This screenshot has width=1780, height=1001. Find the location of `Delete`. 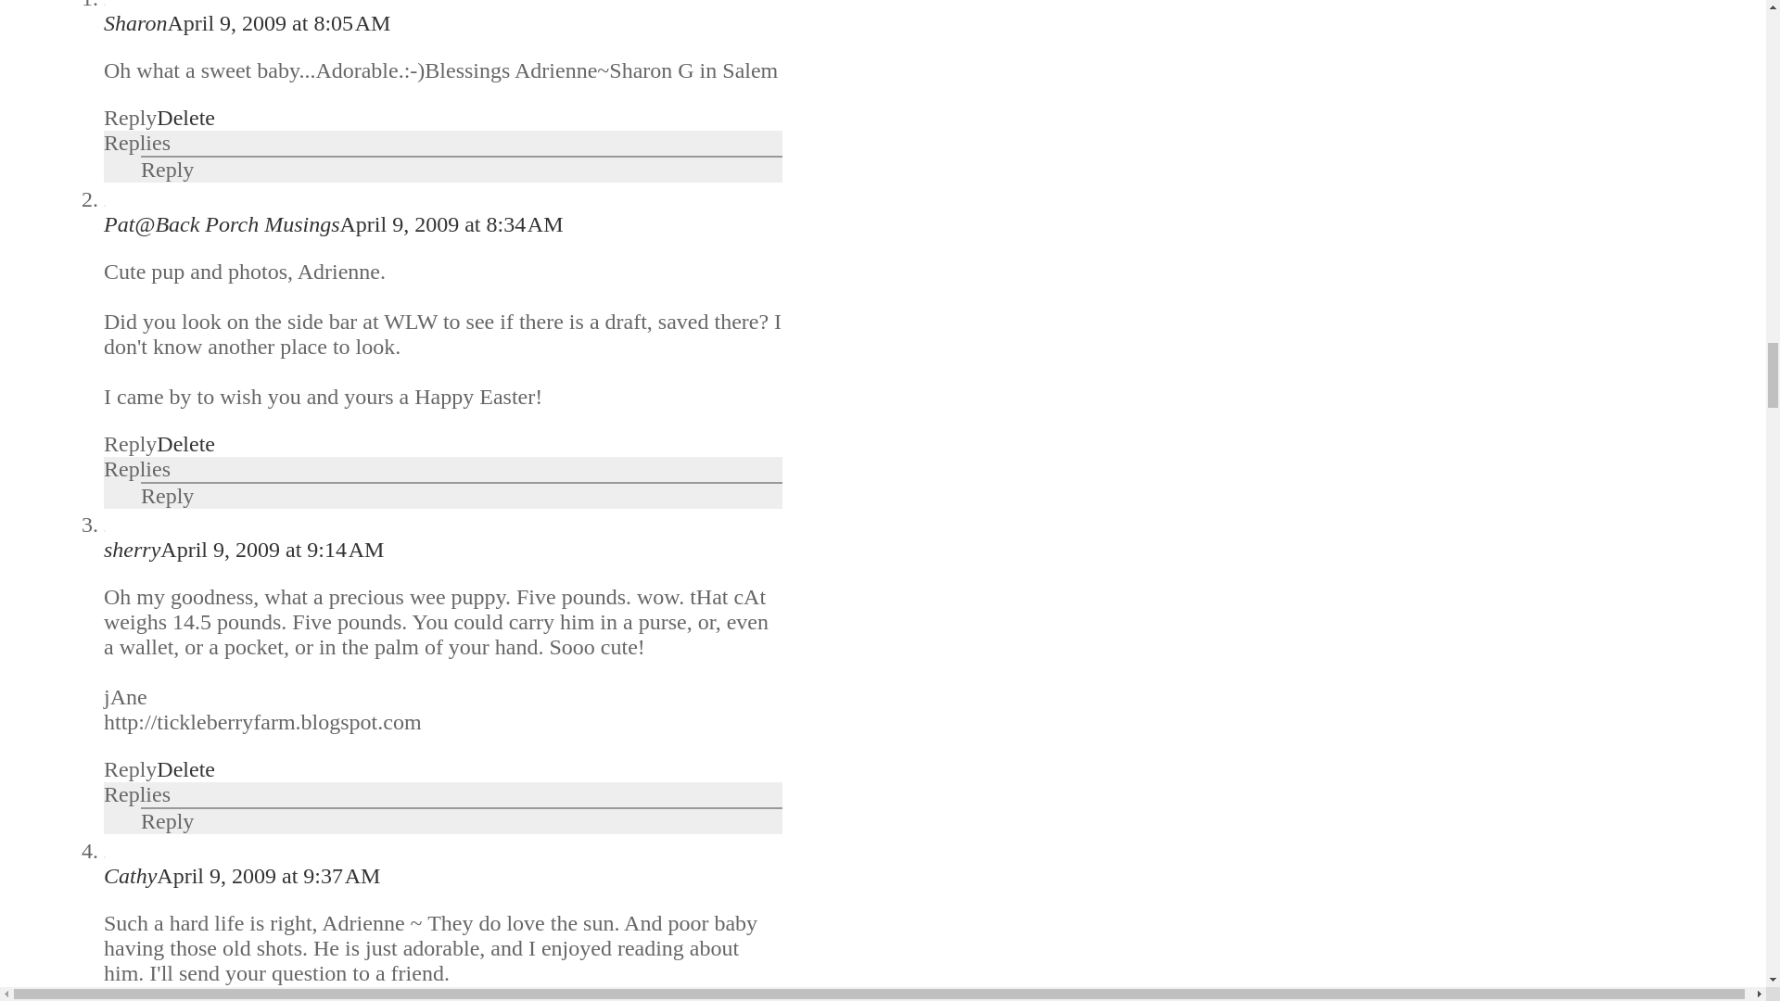

Delete is located at coordinates (185, 118).